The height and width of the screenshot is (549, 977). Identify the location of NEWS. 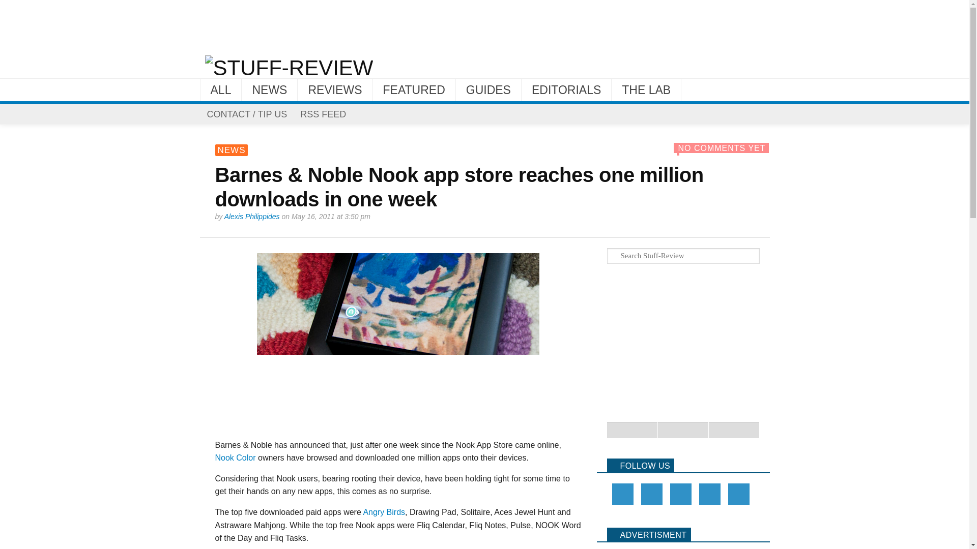
(269, 89).